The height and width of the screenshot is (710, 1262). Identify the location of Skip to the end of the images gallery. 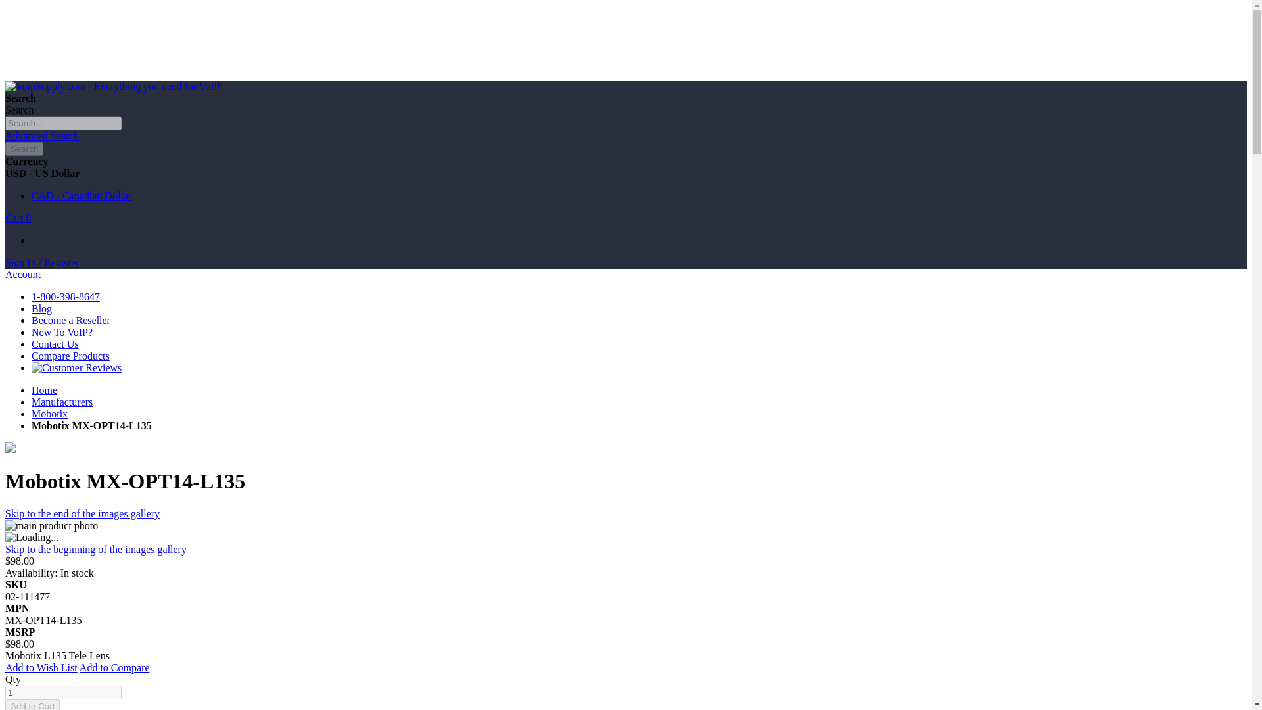
(82, 513).